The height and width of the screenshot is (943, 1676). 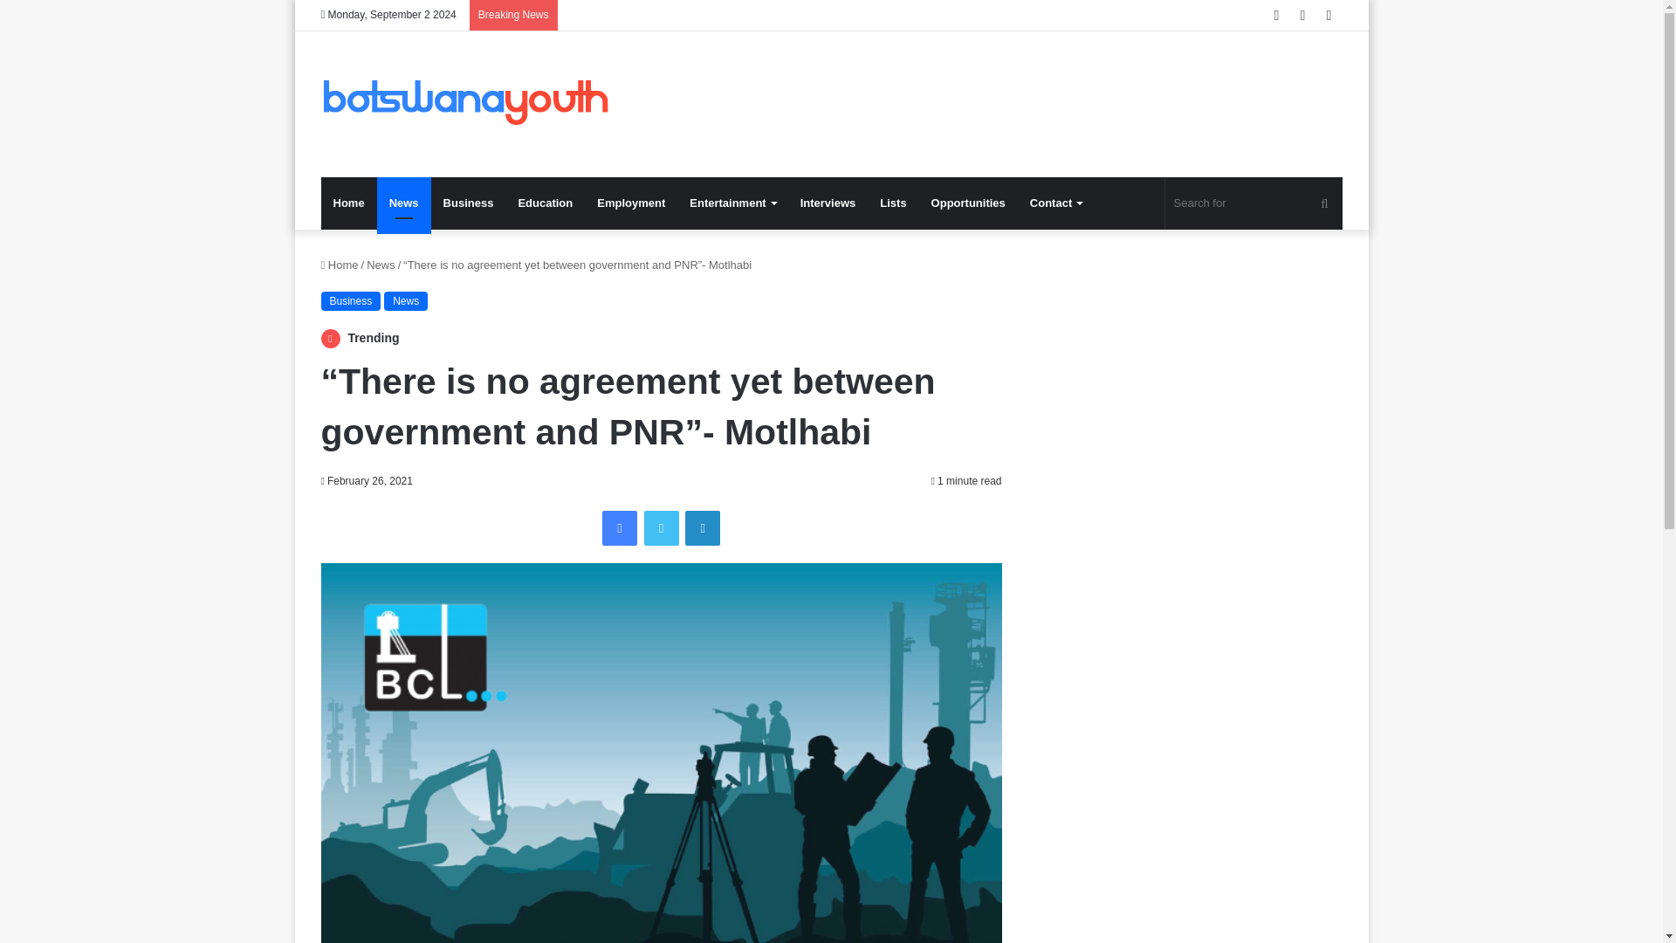 What do you see at coordinates (465, 104) in the screenshot?
I see `Botswana Youth Magazine` at bounding box center [465, 104].